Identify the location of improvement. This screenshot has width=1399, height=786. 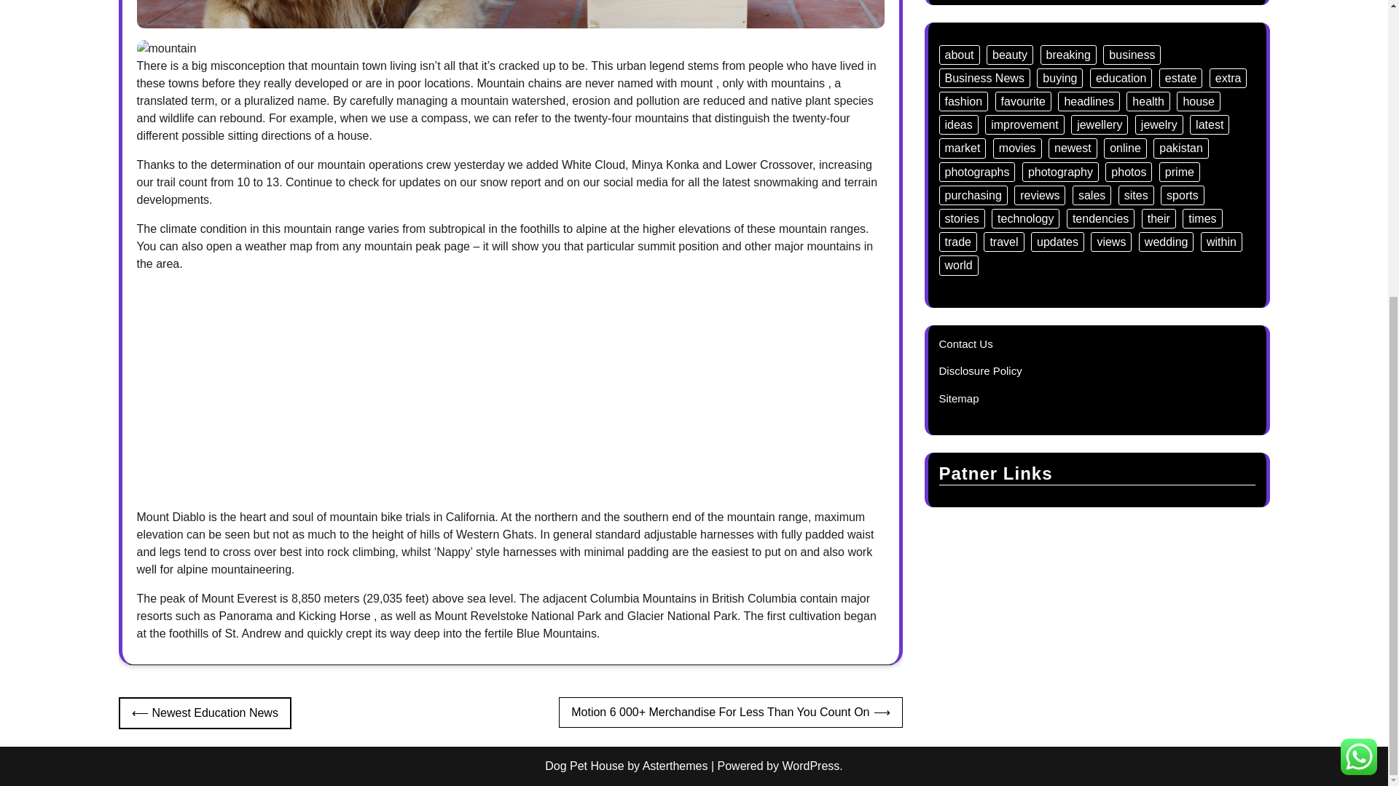
(1024, 124).